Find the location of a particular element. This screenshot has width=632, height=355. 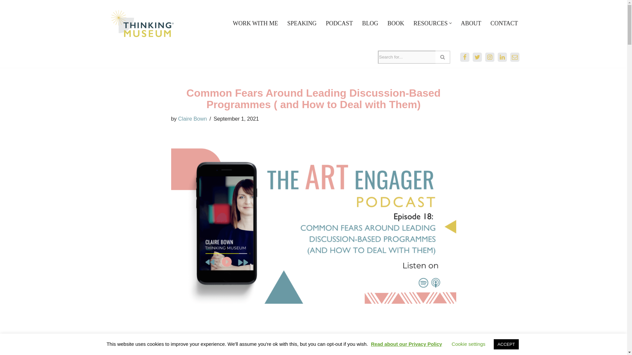

BLOG is located at coordinates (370, 23).